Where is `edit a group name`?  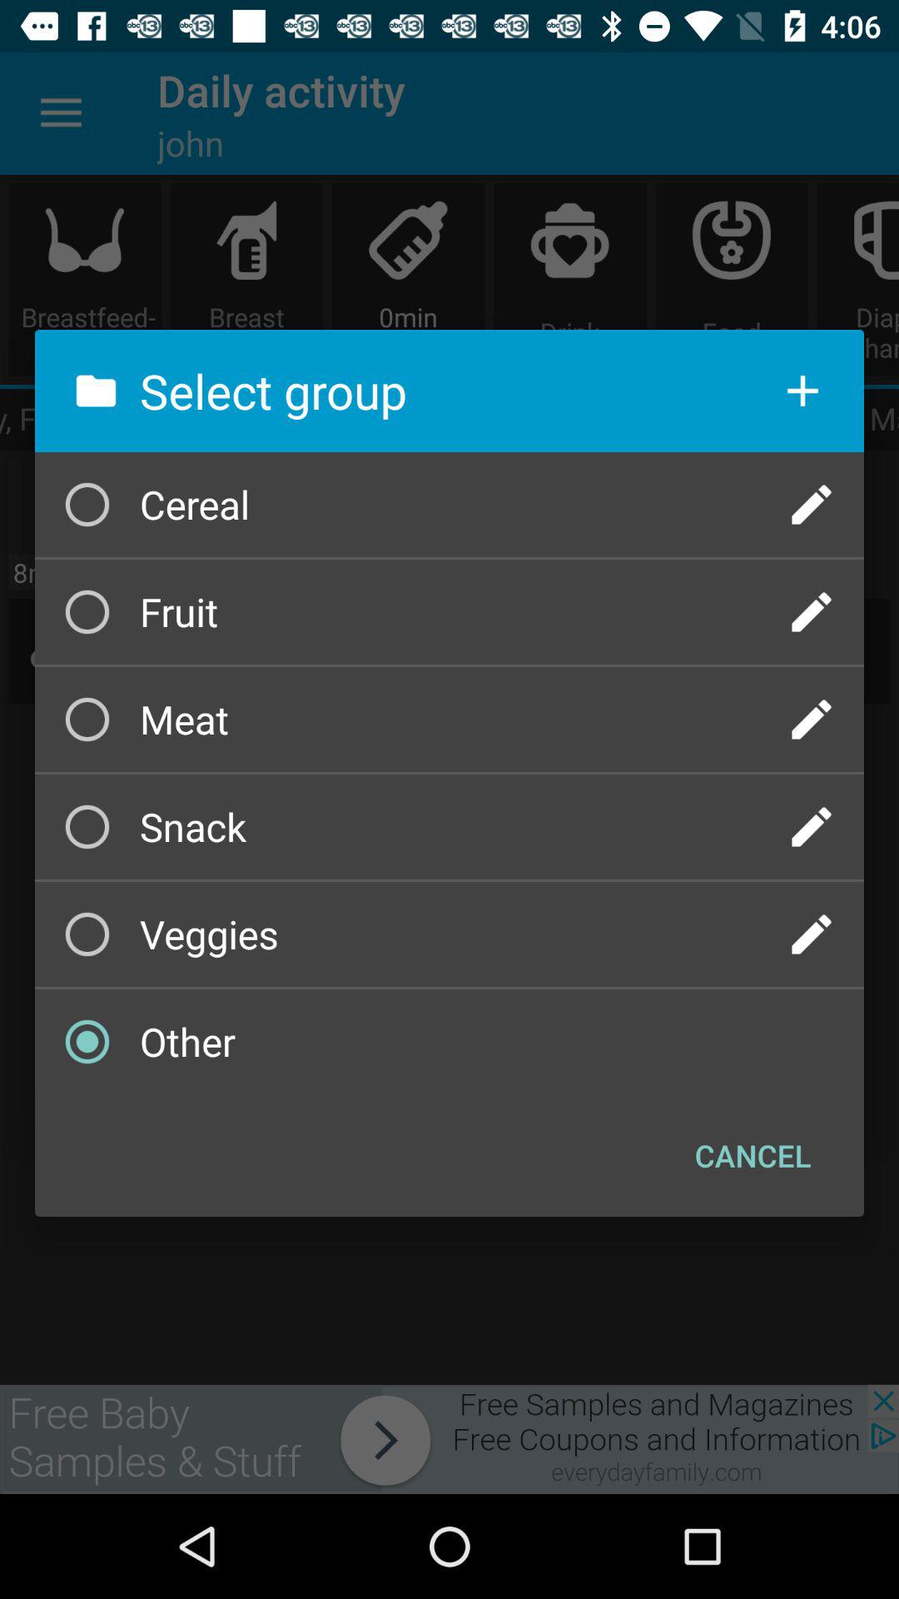
edit a group name is located at coordinates (812, 612).